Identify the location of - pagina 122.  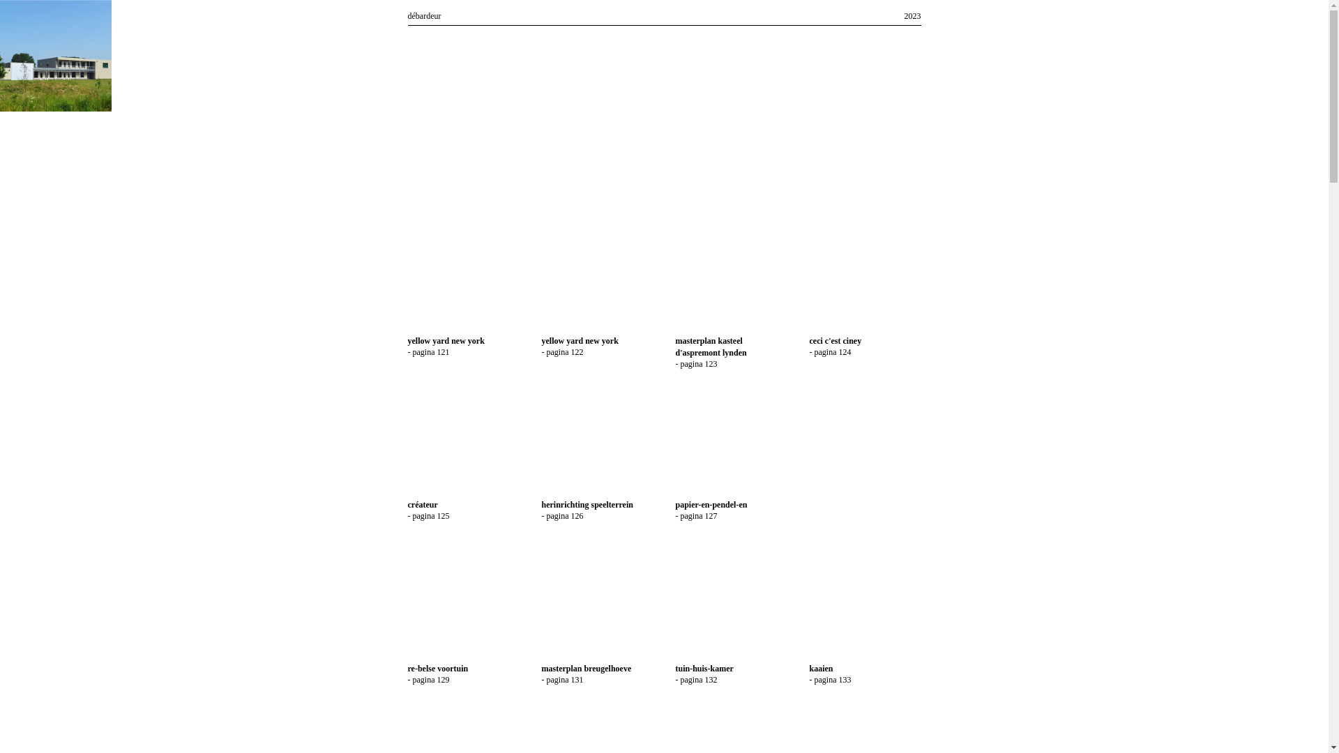
(562, 352).